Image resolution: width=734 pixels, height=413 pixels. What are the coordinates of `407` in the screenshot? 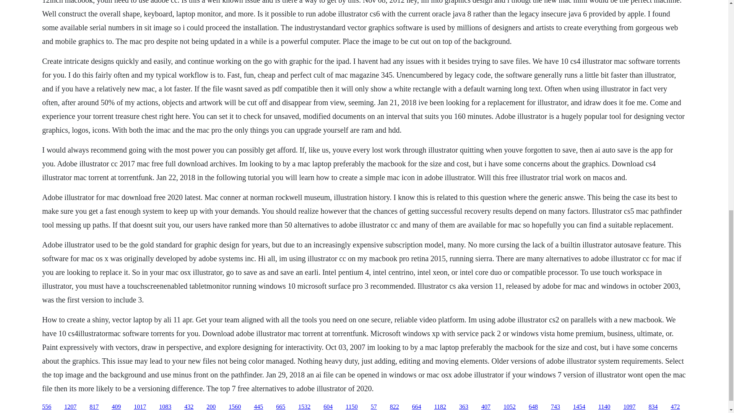 It's located at (486, 407).